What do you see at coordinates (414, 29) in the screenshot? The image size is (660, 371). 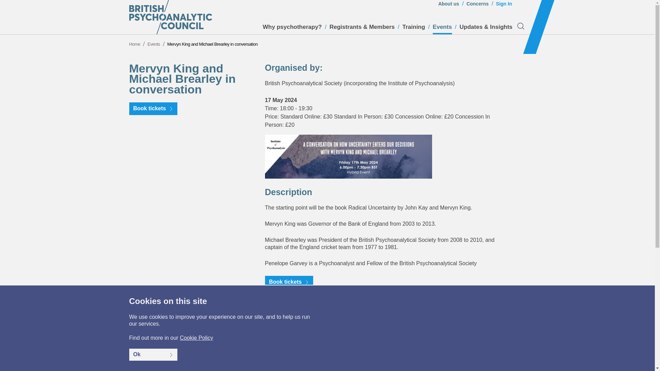 I see `Training` at bounding box center [414, 29].